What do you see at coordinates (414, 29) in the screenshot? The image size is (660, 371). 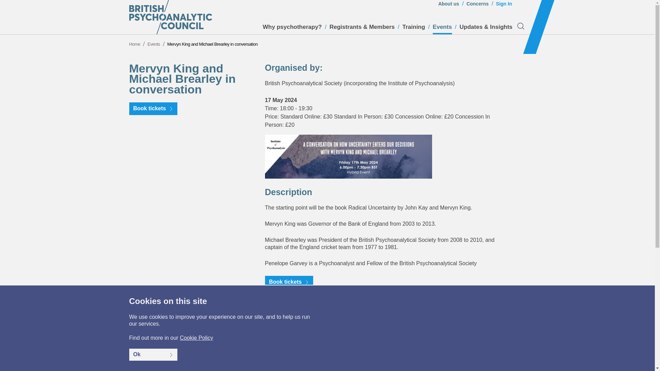 I see `Training` at bounding box center [414, 29].